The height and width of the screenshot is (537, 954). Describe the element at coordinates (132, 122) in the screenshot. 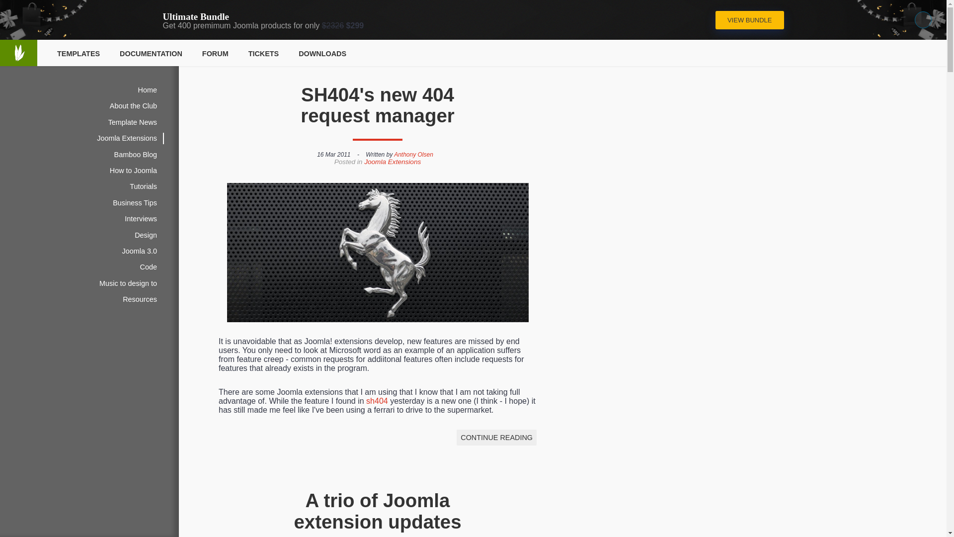

I see `Template News` at that location.